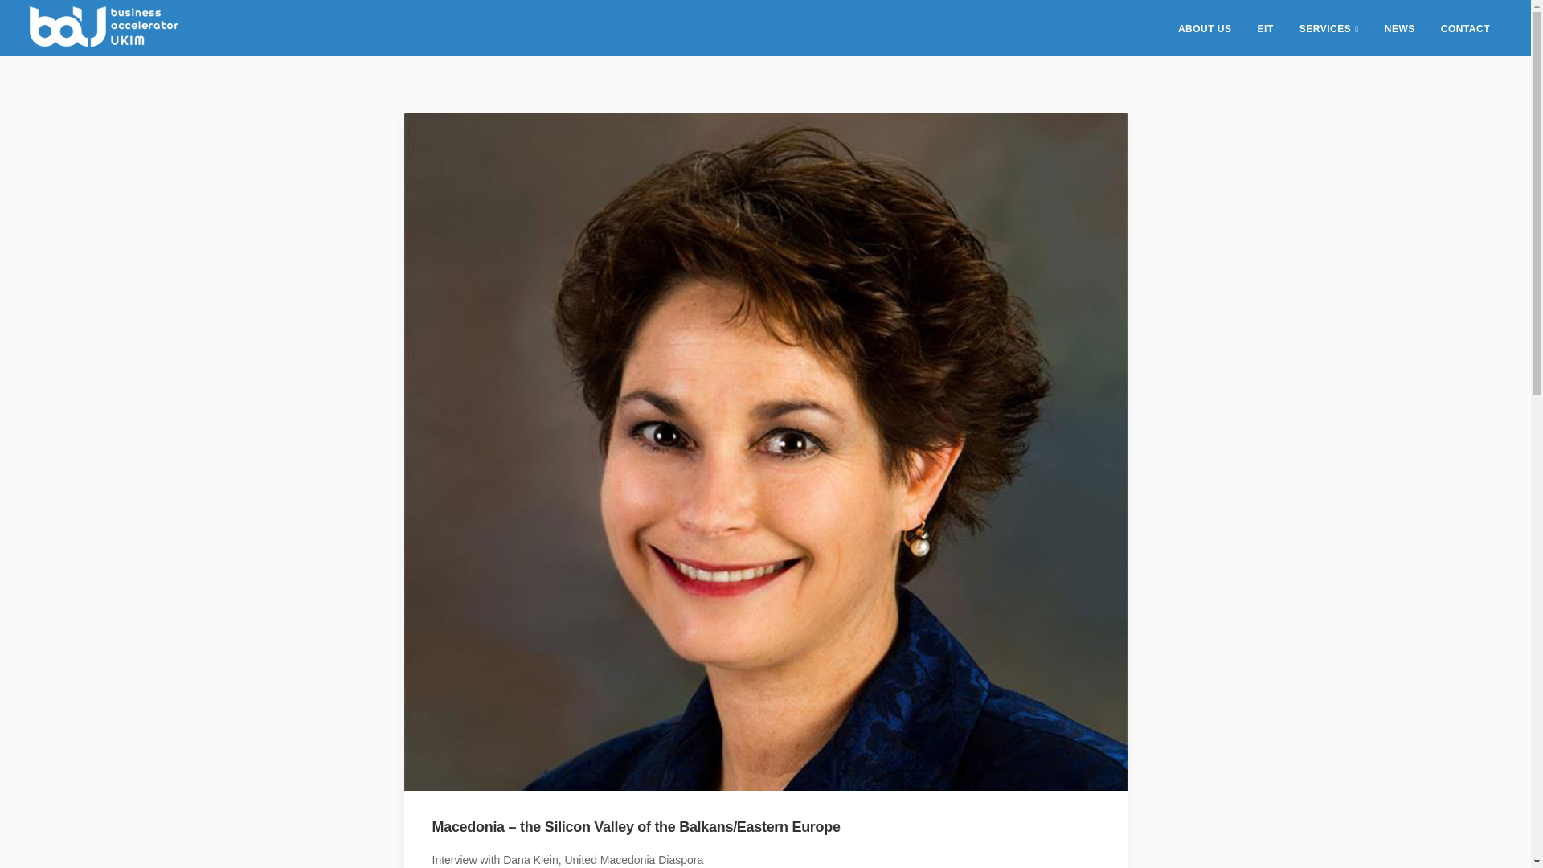  Describe the element at coordinates (1400, 28) in the screenshot. I see `News` at that location.